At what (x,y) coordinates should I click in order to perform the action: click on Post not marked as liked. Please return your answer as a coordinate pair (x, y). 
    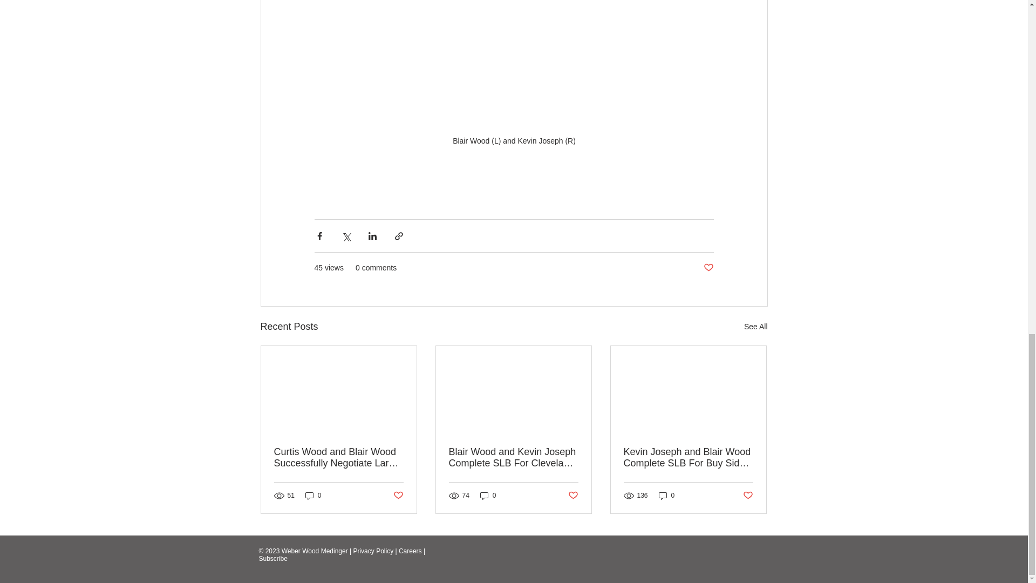
    Looking at the image, I should click on (573, 496).